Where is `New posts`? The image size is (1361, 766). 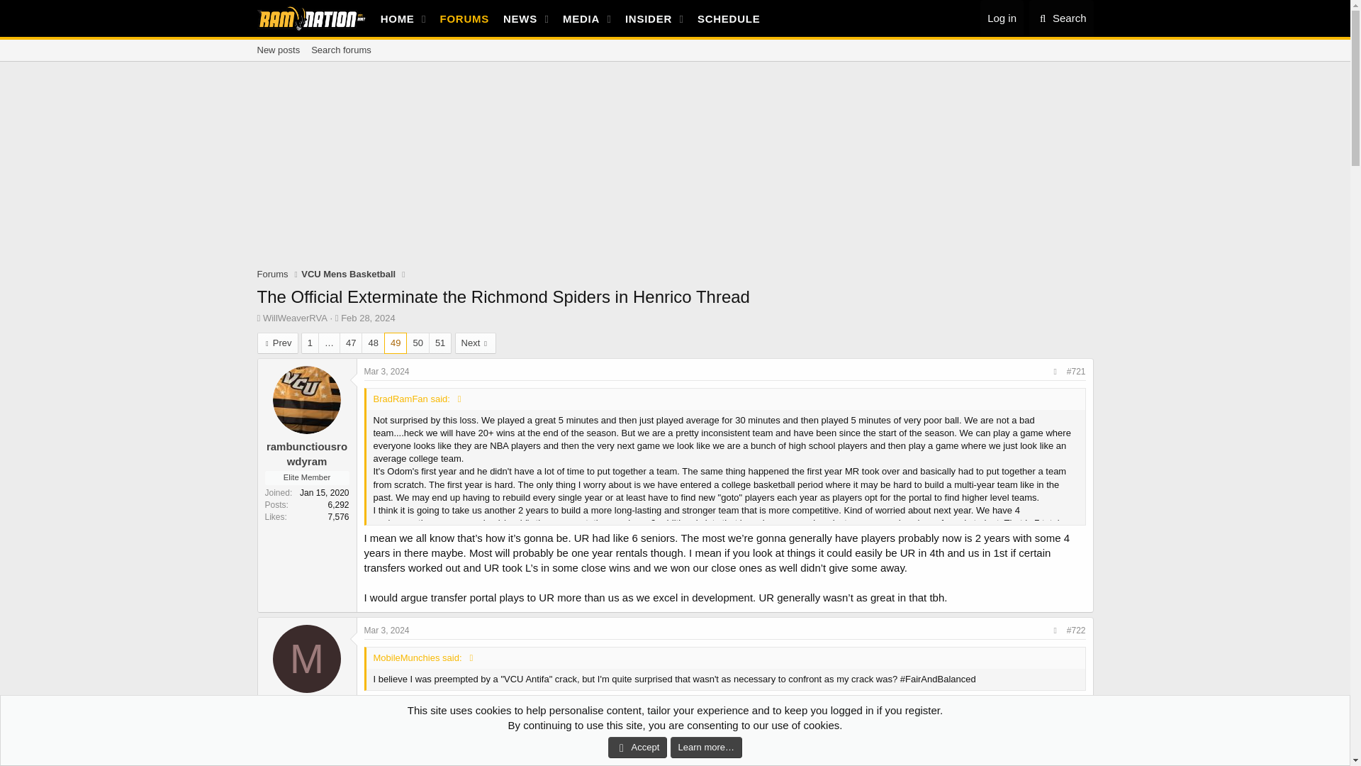
New posts is located at coordinates (1061, 18).